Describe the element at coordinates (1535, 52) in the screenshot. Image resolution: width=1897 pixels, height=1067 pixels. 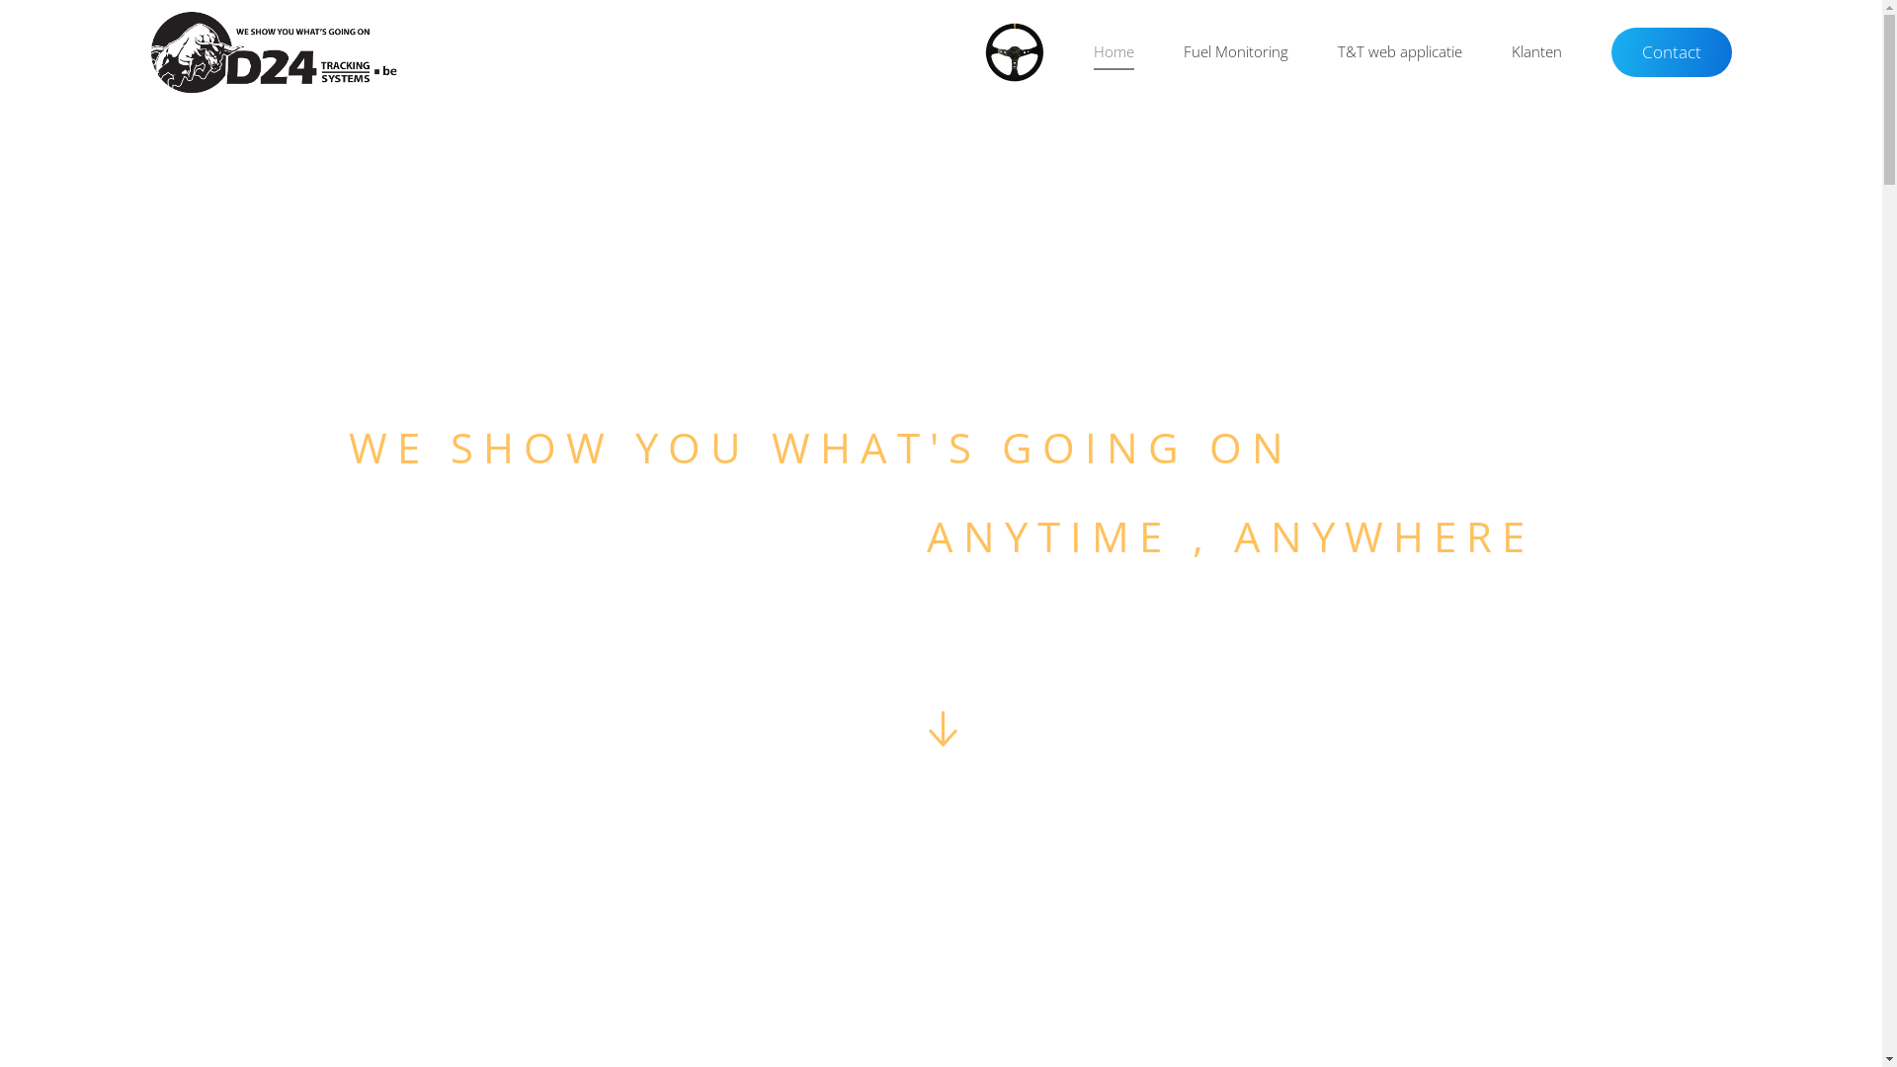
I see `Klanten` at that location.